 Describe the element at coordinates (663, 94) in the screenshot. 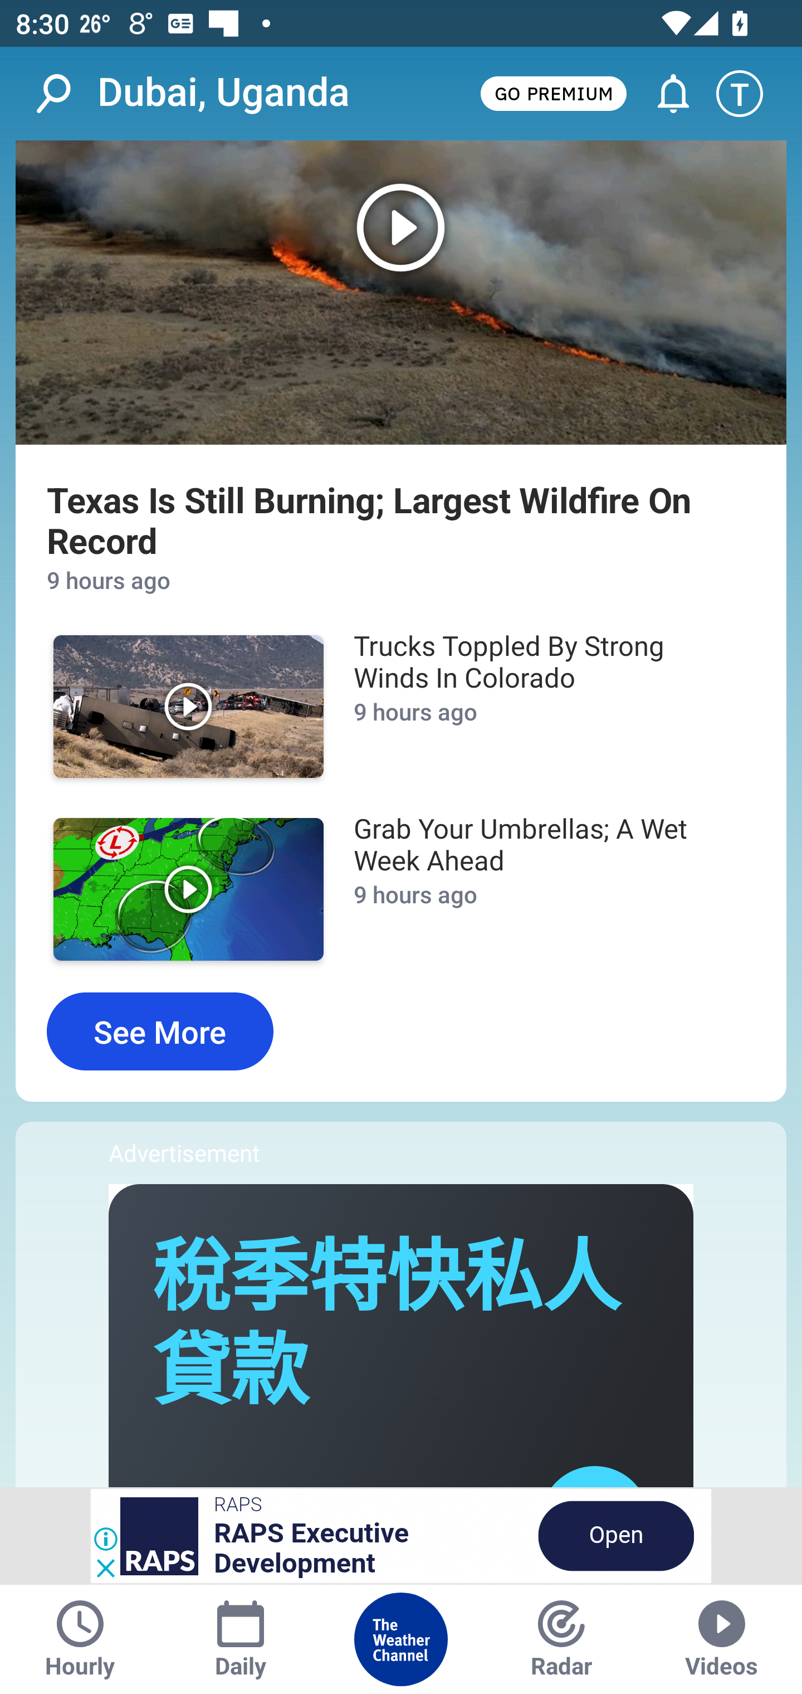

I see `Go to Alerts and Notifications` at that location.